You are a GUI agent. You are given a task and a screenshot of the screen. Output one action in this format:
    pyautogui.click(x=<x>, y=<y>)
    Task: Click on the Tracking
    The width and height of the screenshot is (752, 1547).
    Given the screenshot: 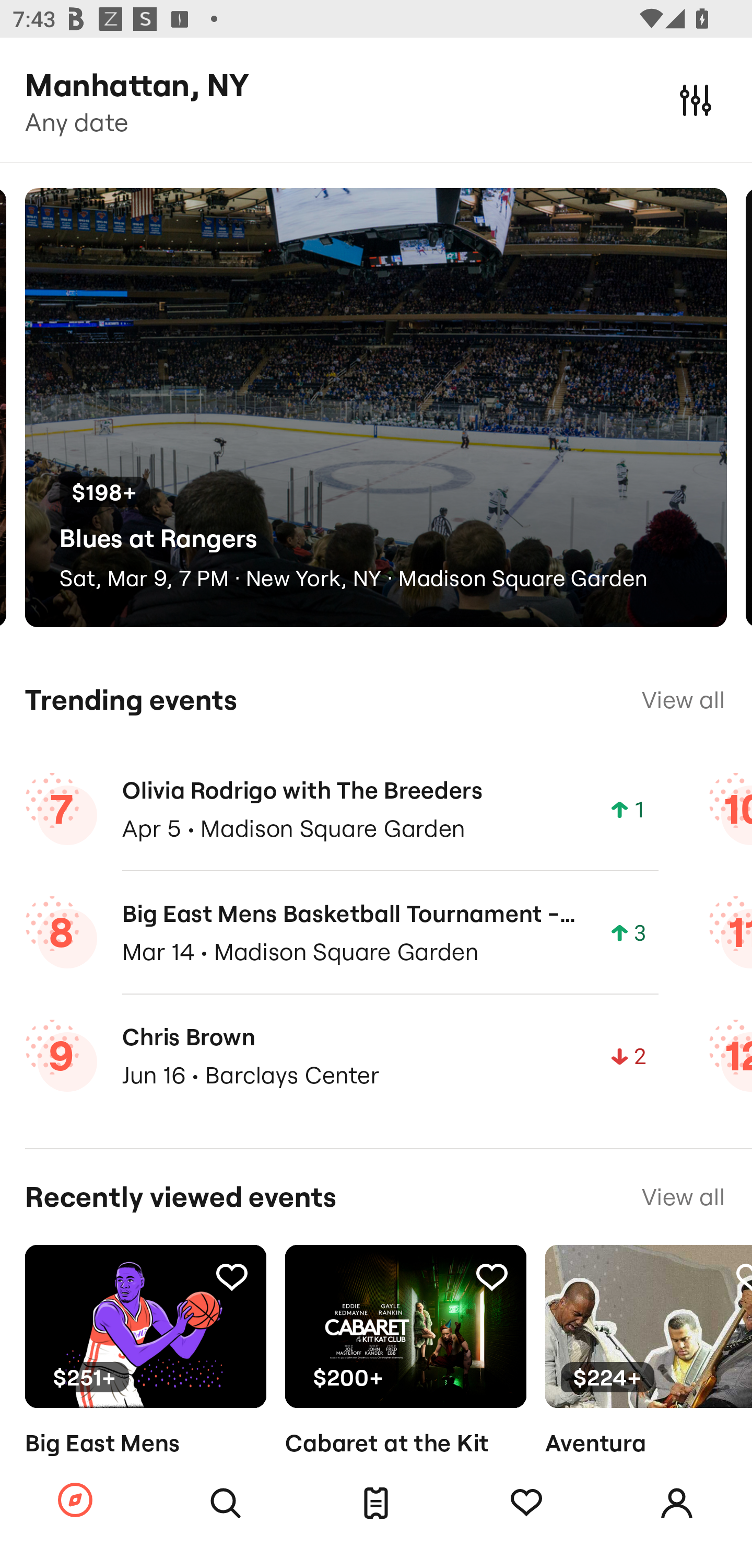 What is the action you would take?
    pyautogui.click(x=231, y=1276)
    